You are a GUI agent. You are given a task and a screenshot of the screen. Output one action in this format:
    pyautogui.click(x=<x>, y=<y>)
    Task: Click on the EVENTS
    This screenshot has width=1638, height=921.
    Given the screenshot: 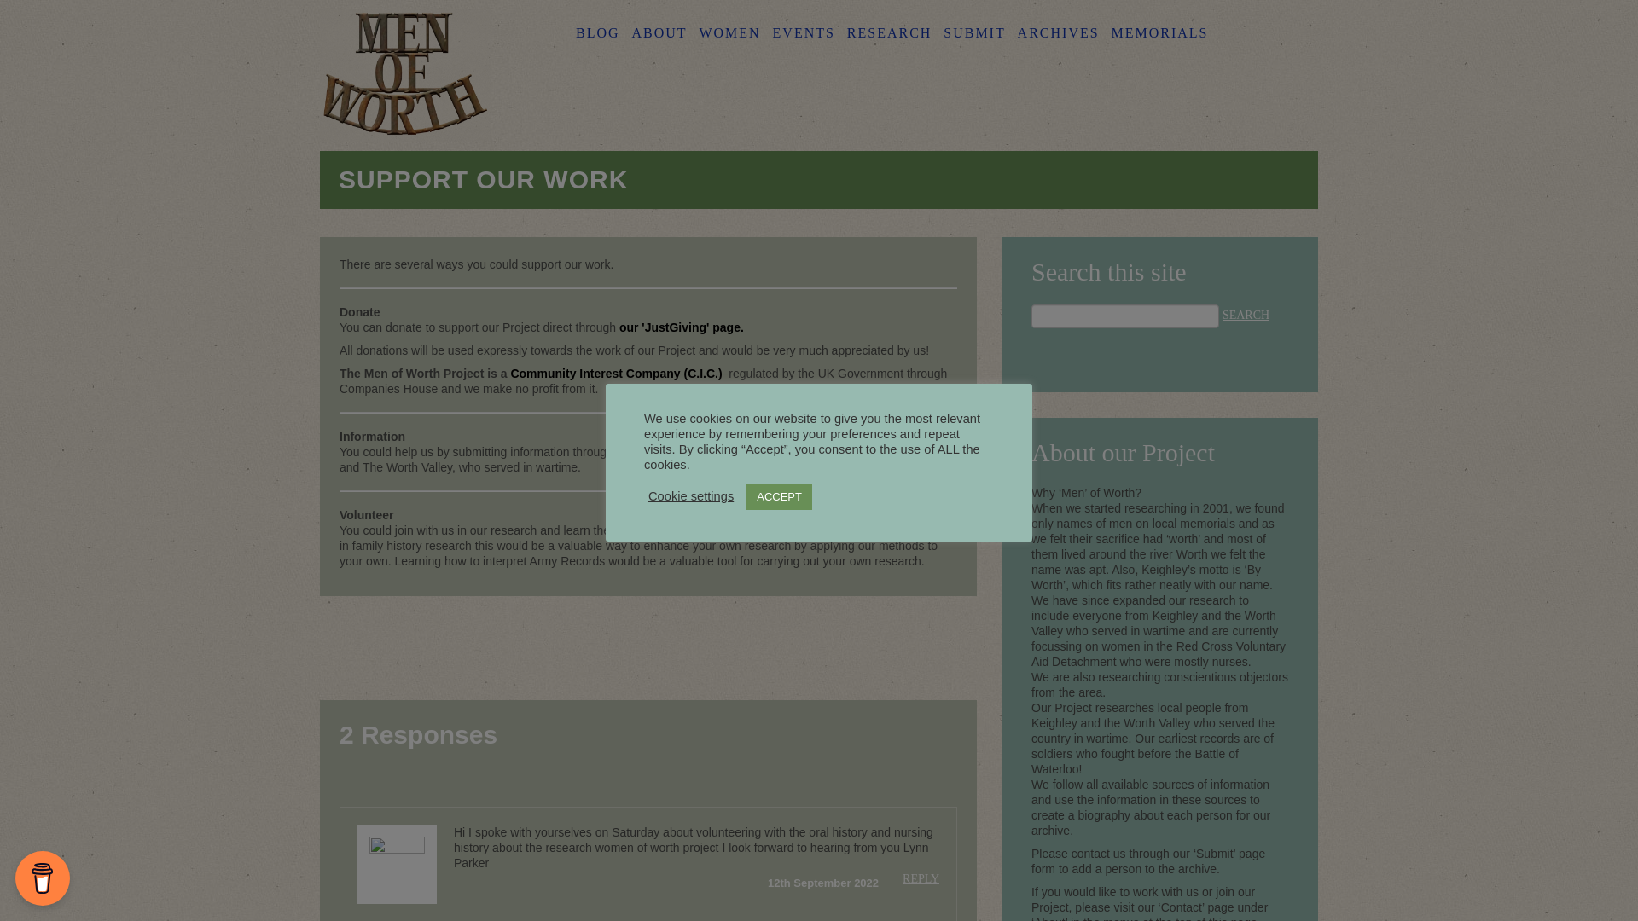 What is the action you would take?
    pyautogui.click(x=804, y=32)
    